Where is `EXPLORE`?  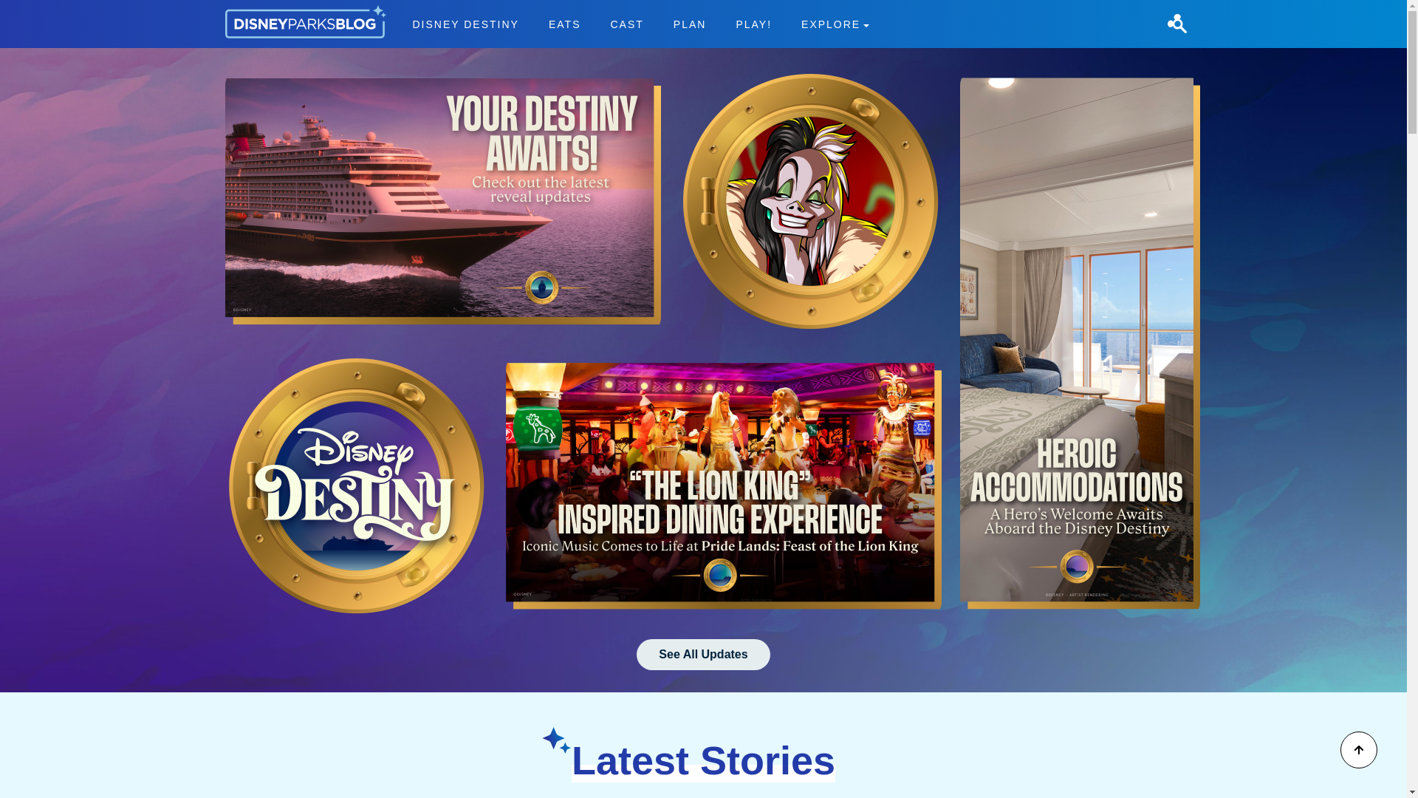 EXPLORE is located at coordinates (835, 24).